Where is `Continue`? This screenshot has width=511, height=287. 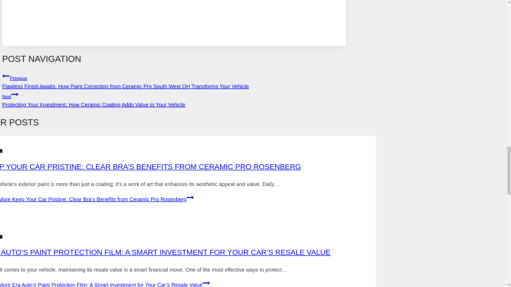 Continue is located at coordinates (15, 94).